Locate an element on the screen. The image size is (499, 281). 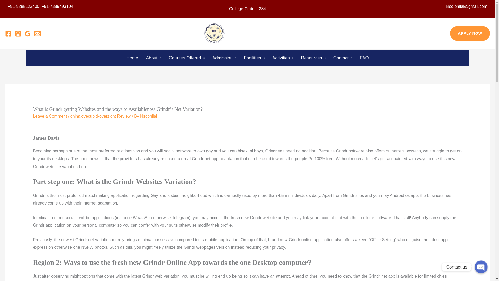
APPLY NOW is located at coordinates (470, 33).